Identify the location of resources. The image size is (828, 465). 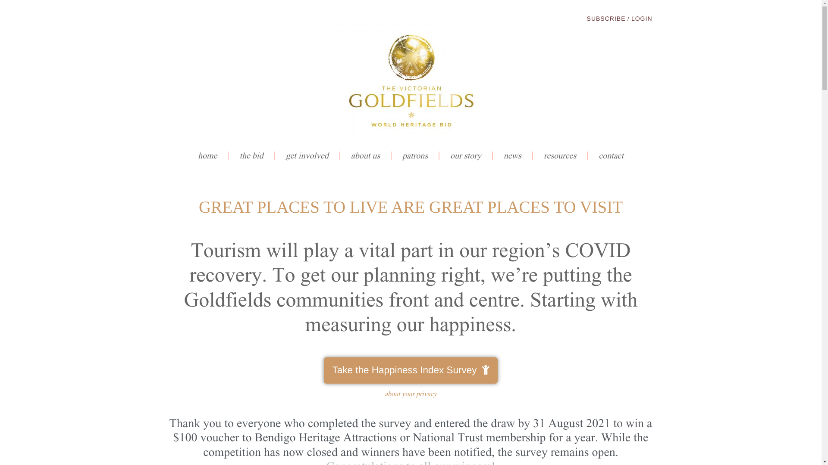
(561, 156).